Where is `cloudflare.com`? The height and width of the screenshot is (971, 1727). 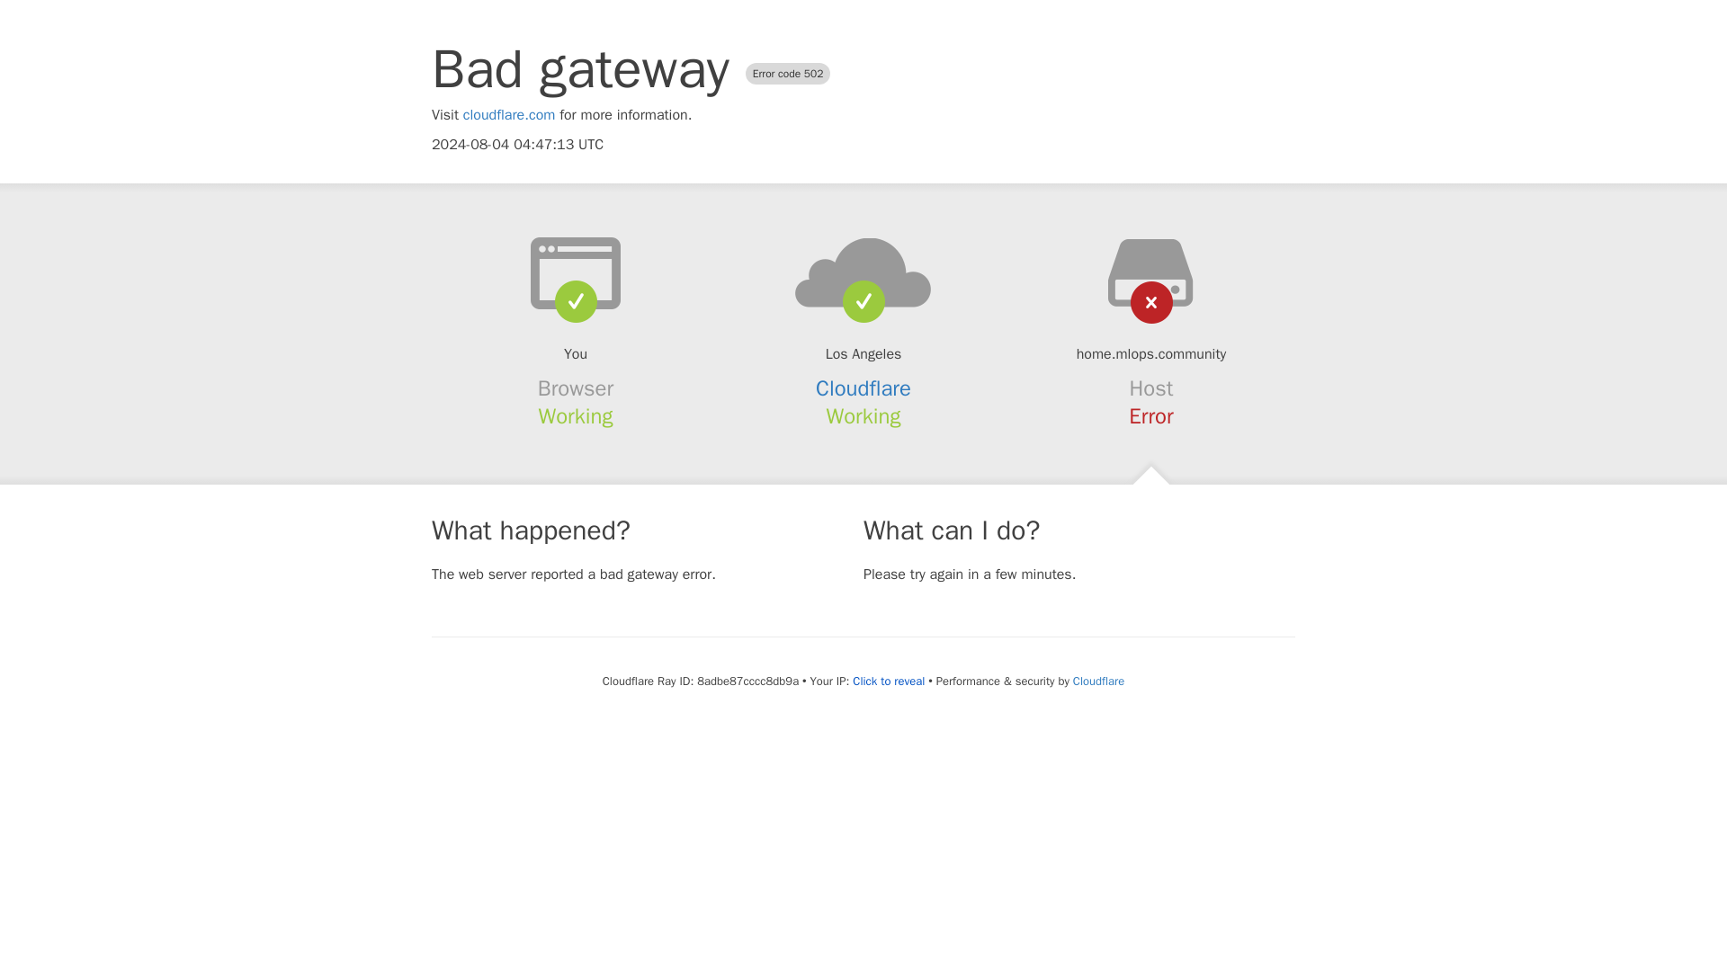
cloudflare.com is located at coordinates (509, 115).